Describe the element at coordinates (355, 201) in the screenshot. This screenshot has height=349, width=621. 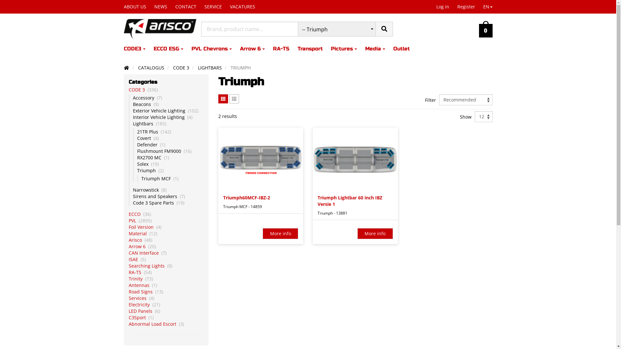
I see `Triumph Lightbar 60 inch IBZ Versie 1` at that location.